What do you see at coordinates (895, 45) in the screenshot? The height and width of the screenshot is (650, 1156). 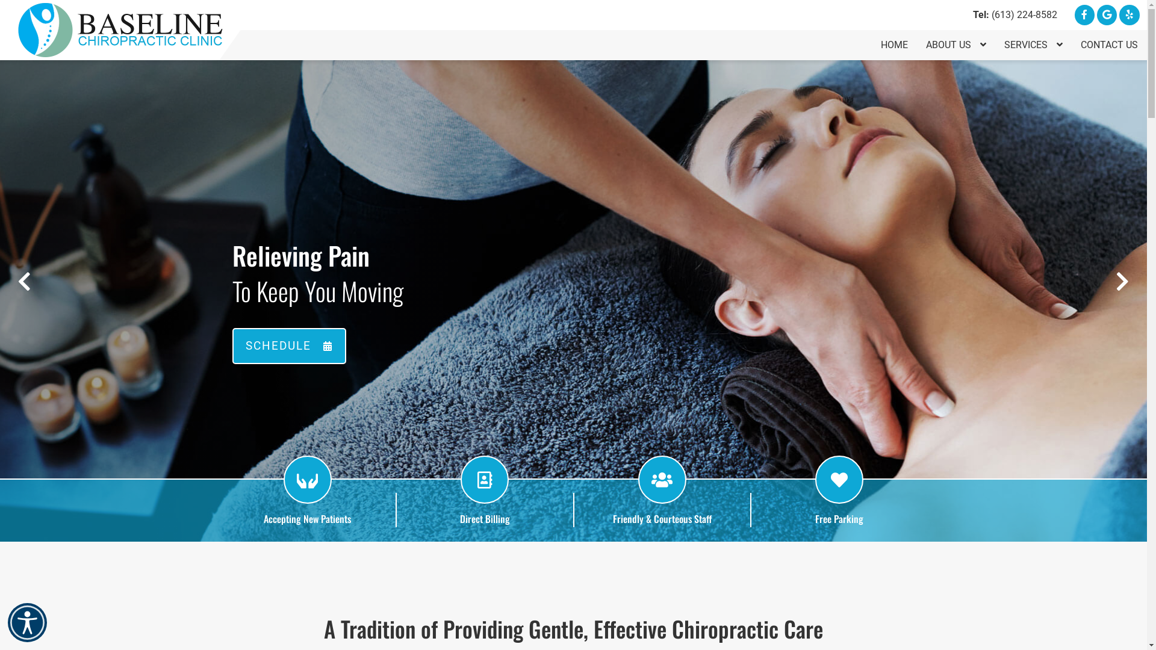 I see `HOME` at bounding box center [895, 45].